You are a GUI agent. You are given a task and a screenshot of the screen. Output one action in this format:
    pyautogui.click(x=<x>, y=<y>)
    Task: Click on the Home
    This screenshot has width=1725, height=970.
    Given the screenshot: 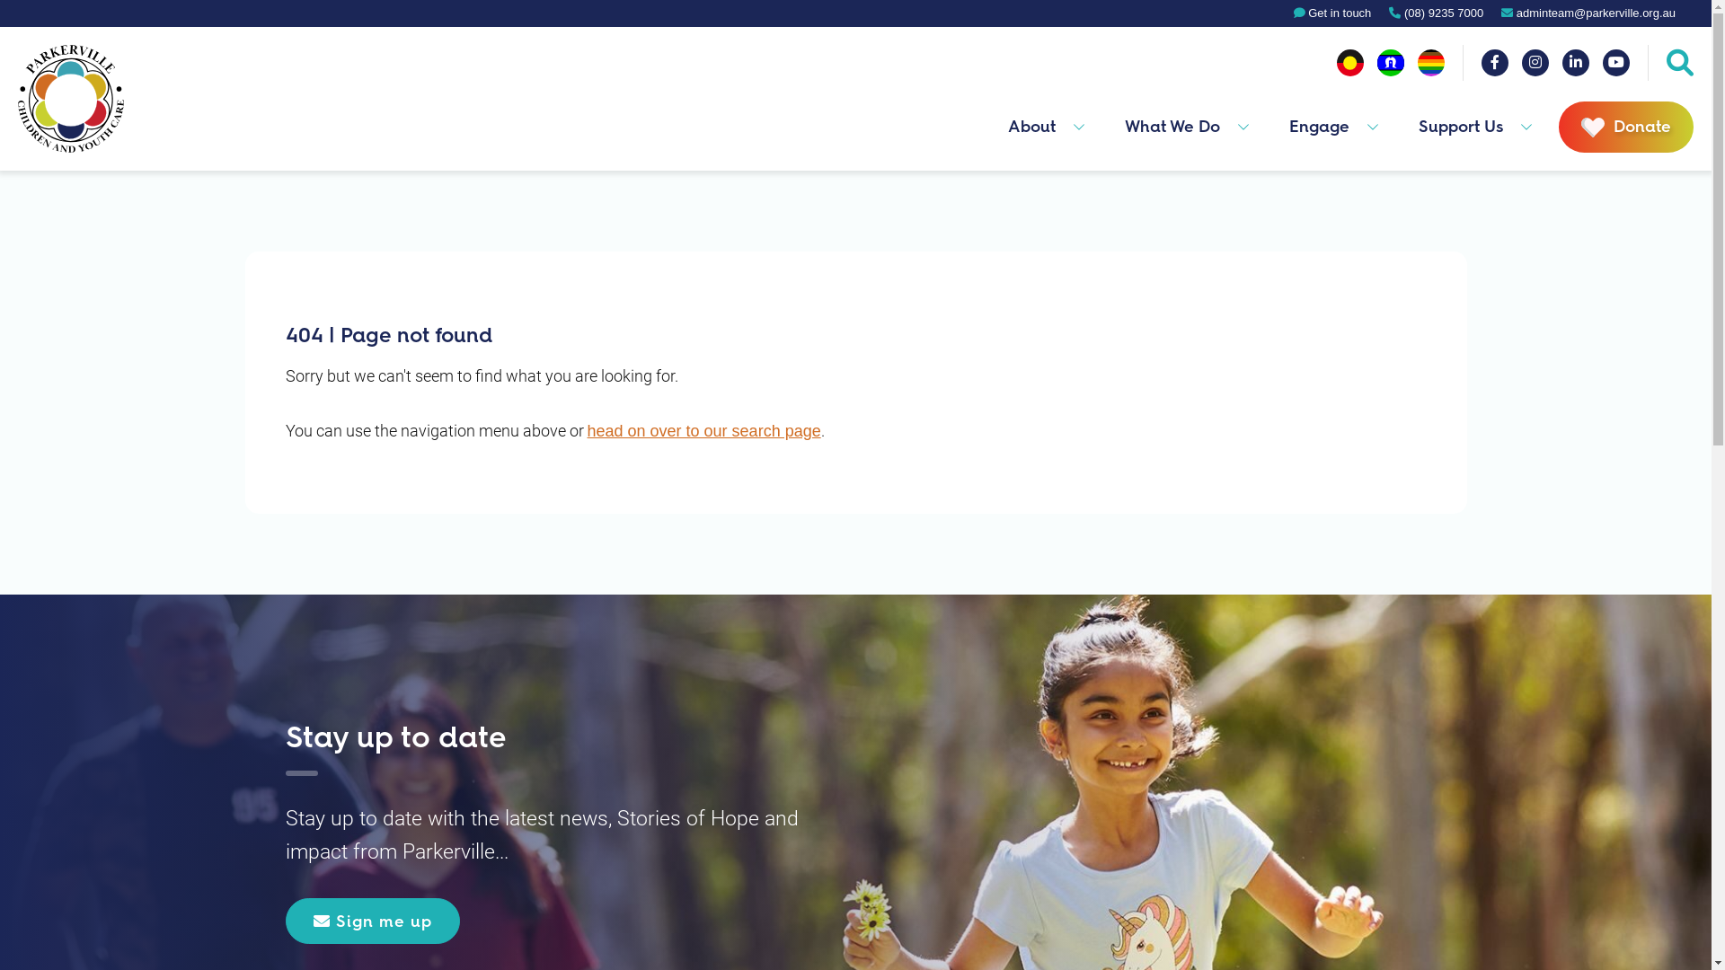 What is the action you would take?
    pyautogui.click(x=71, y=99)
    